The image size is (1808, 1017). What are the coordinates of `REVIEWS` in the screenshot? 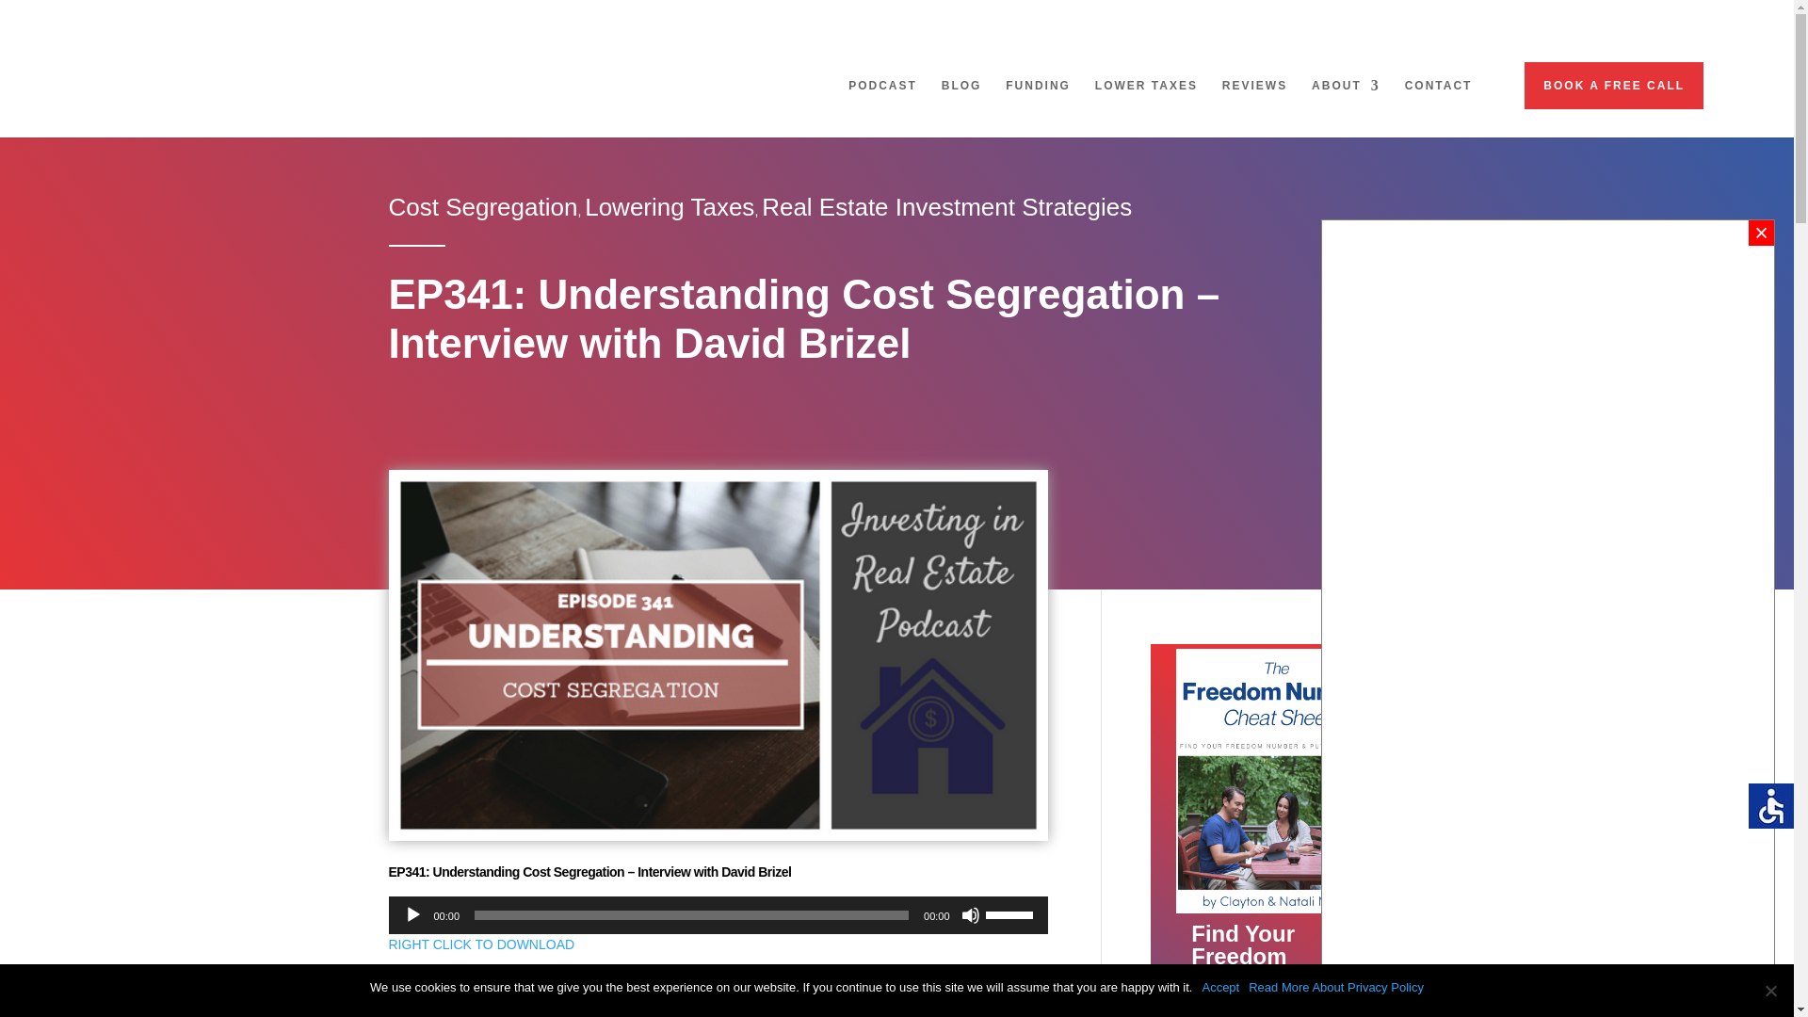 It's located at (1254, 101).